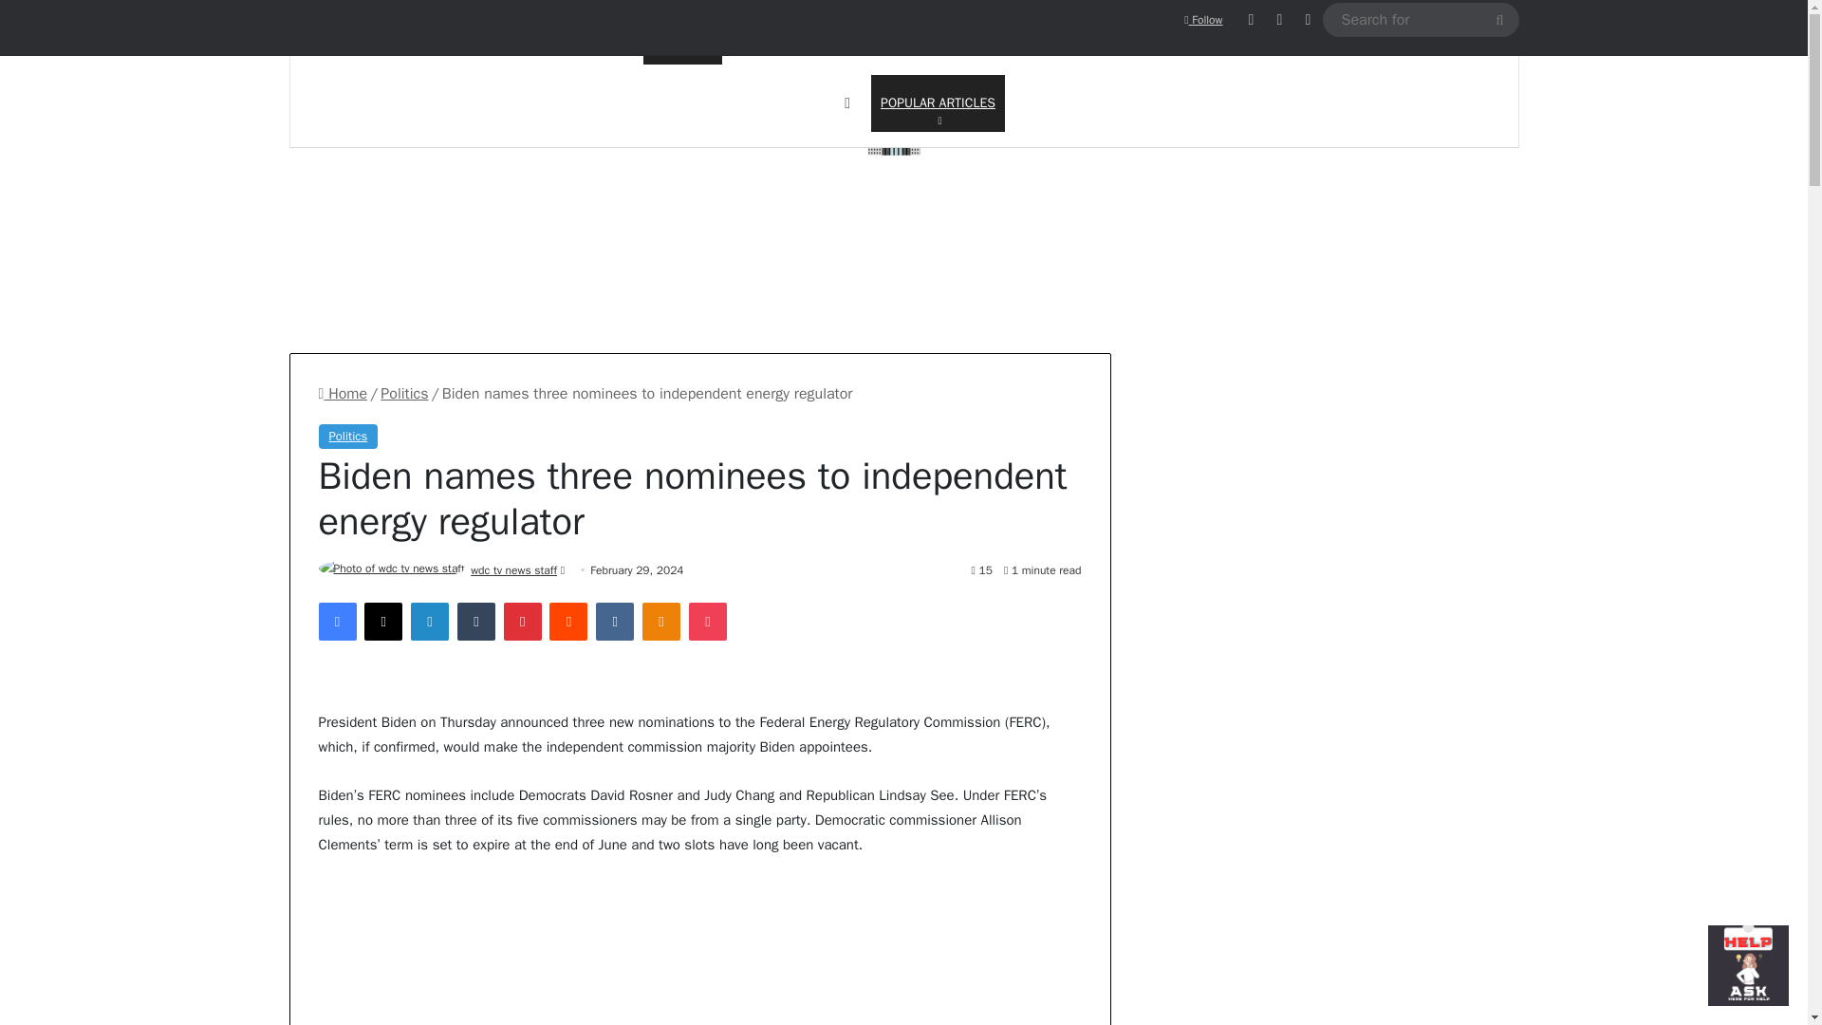 The width and height of the screenshot is (1822, 1025). What do you see at coordinates (903, 131) in the screenshot?
I see `Facebook` at bounding box center [903, 131].